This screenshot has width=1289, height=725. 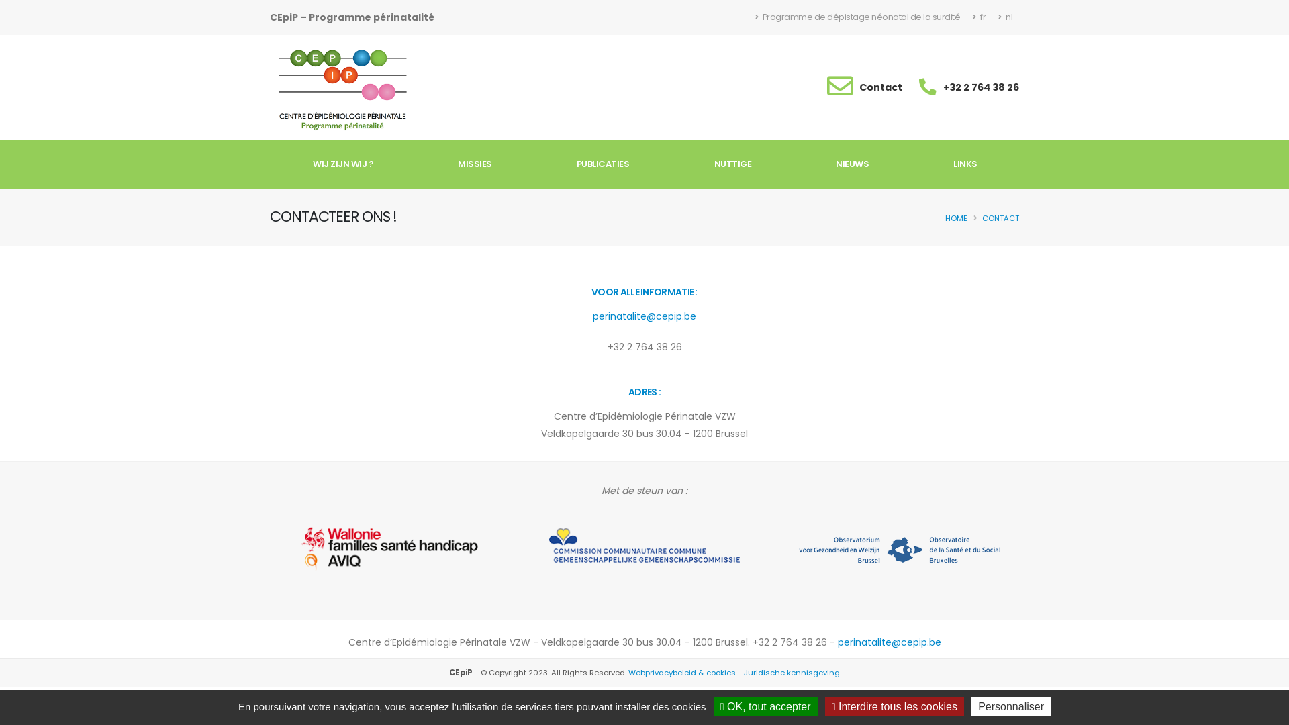 I want to click on Interdire tous les cookies, so click(x=894, y=706).